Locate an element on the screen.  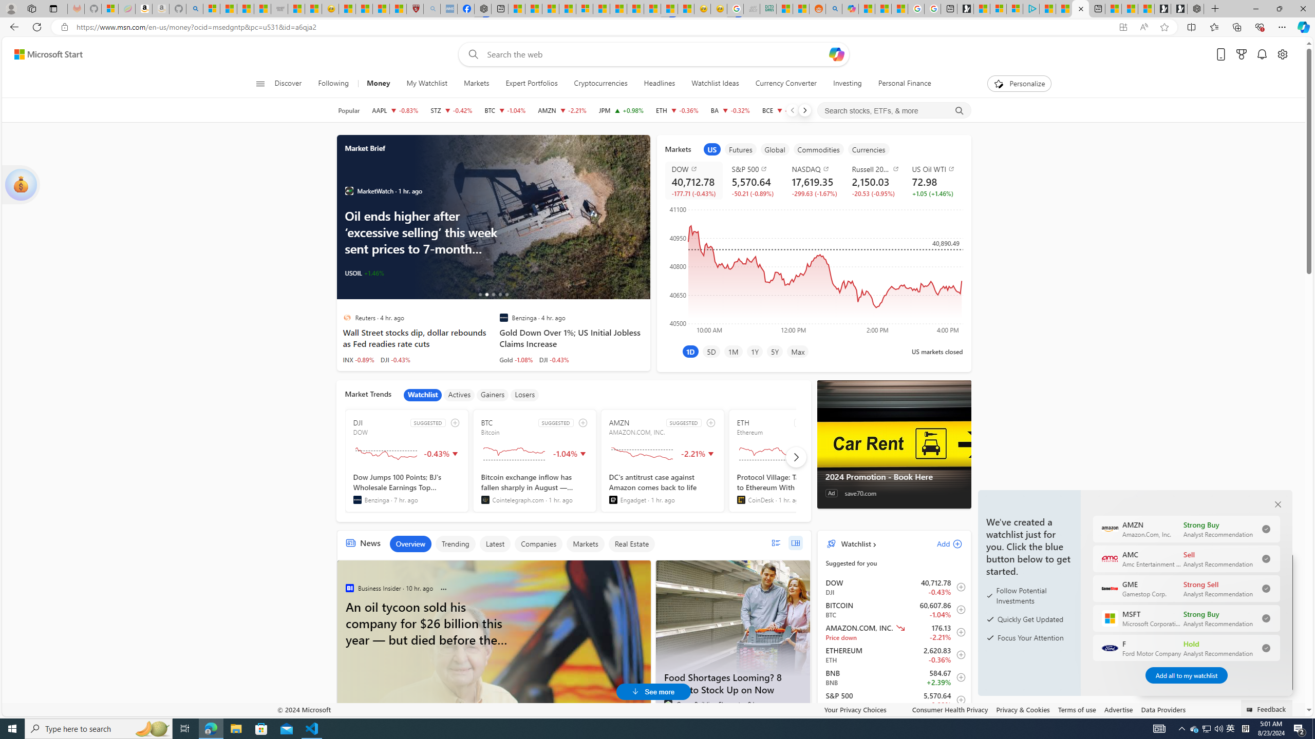
grid layout is located at coordinates (795, 543).